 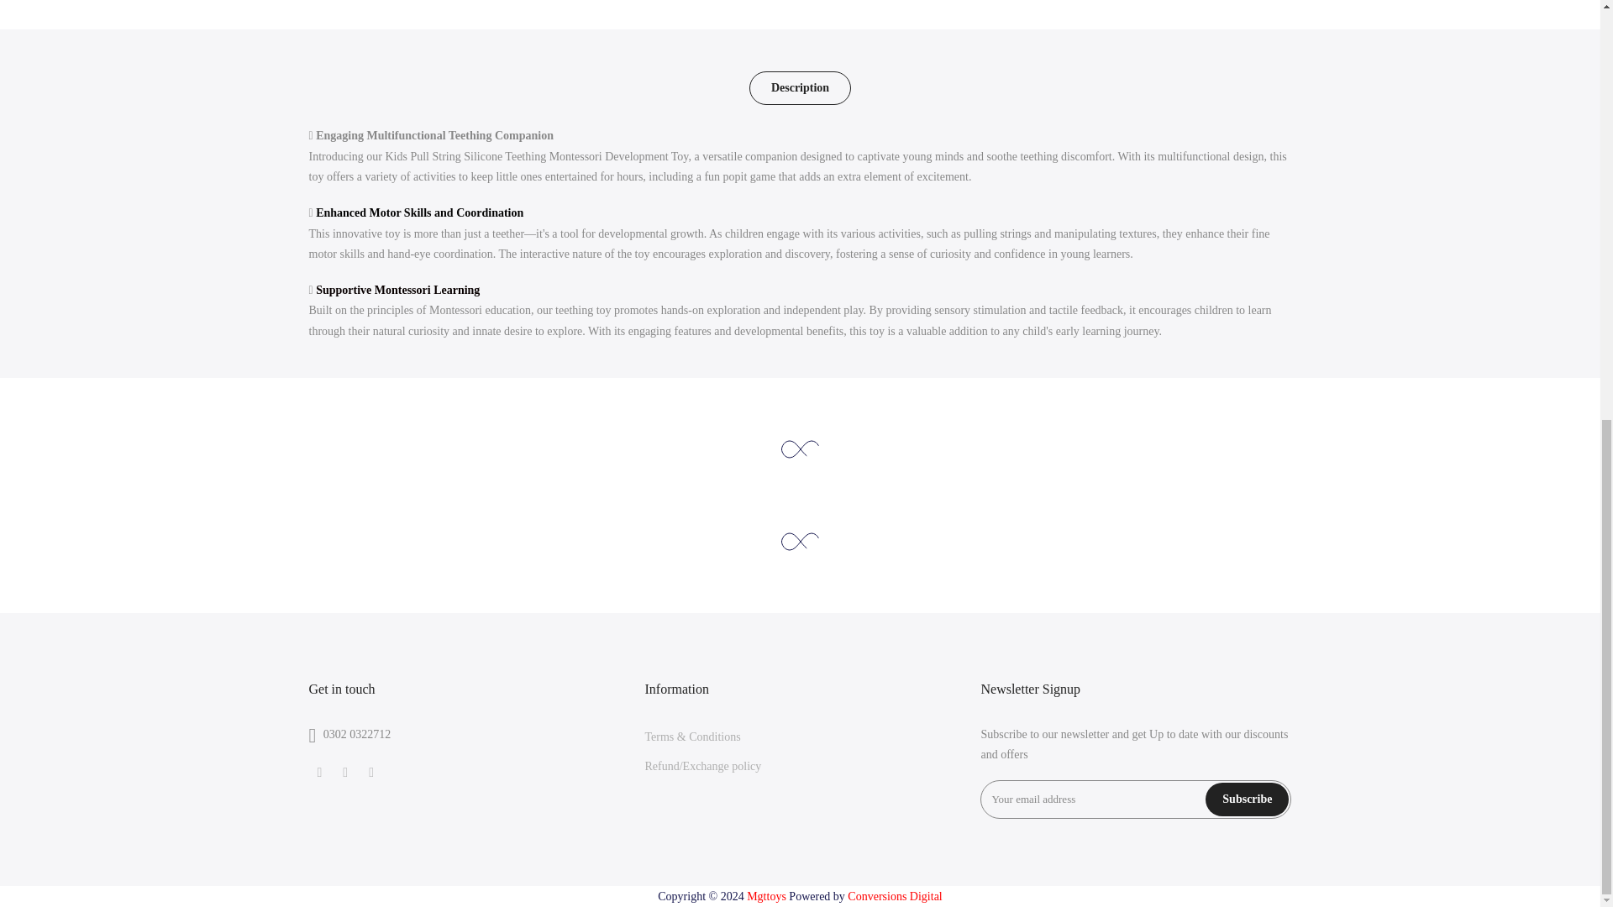 What do you see at coordinates (895, 895) in the screenshot?
I see `Conversions Digital` at bounding box center [895, 895].